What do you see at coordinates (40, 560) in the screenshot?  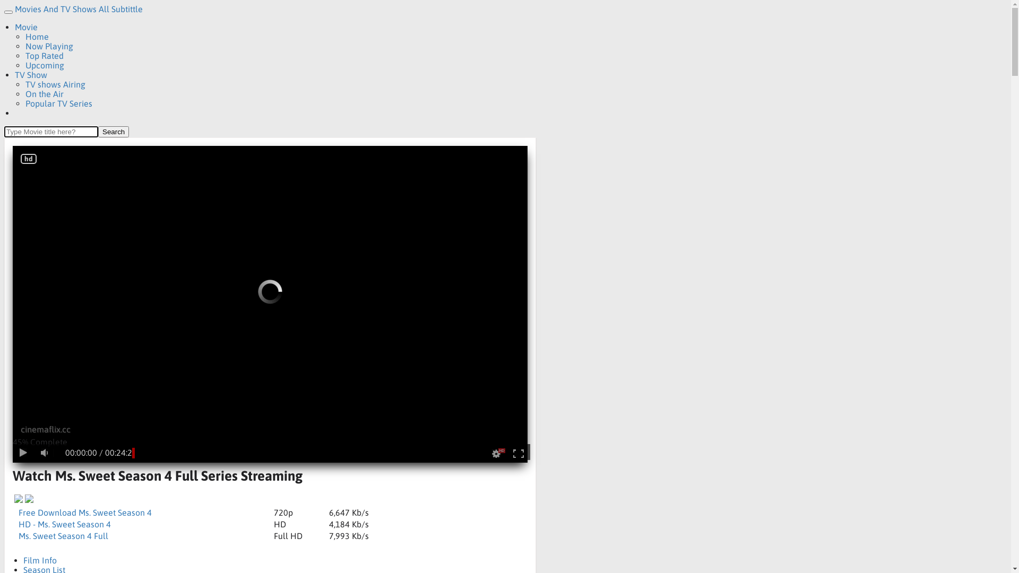 I see `Film Info` at bounding box center [40, 560].